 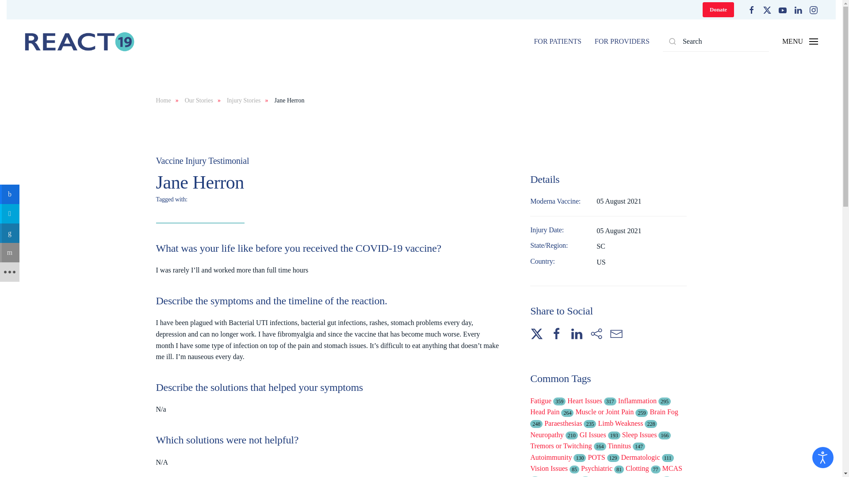 I want to click on Vaccine Injury Testimonial, so click(x=327, y=161).